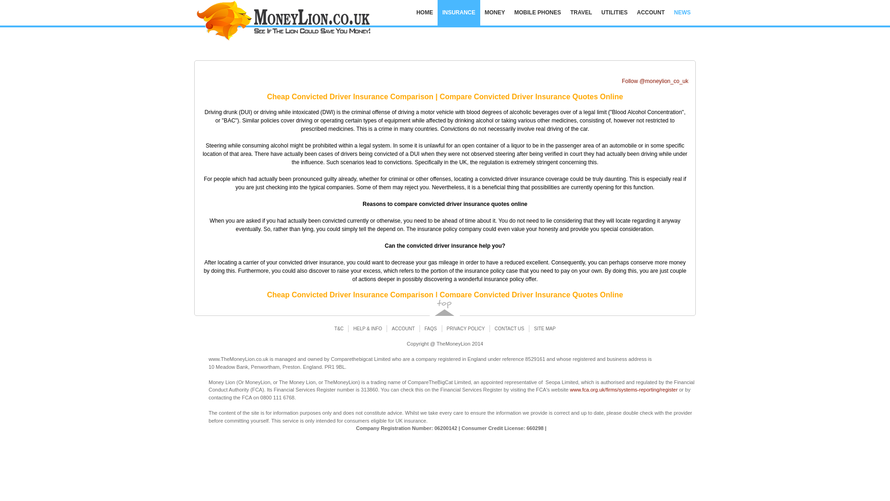 This screenshot has width=890, height=501. I want to click on INSURANCE, so click(458, 13).